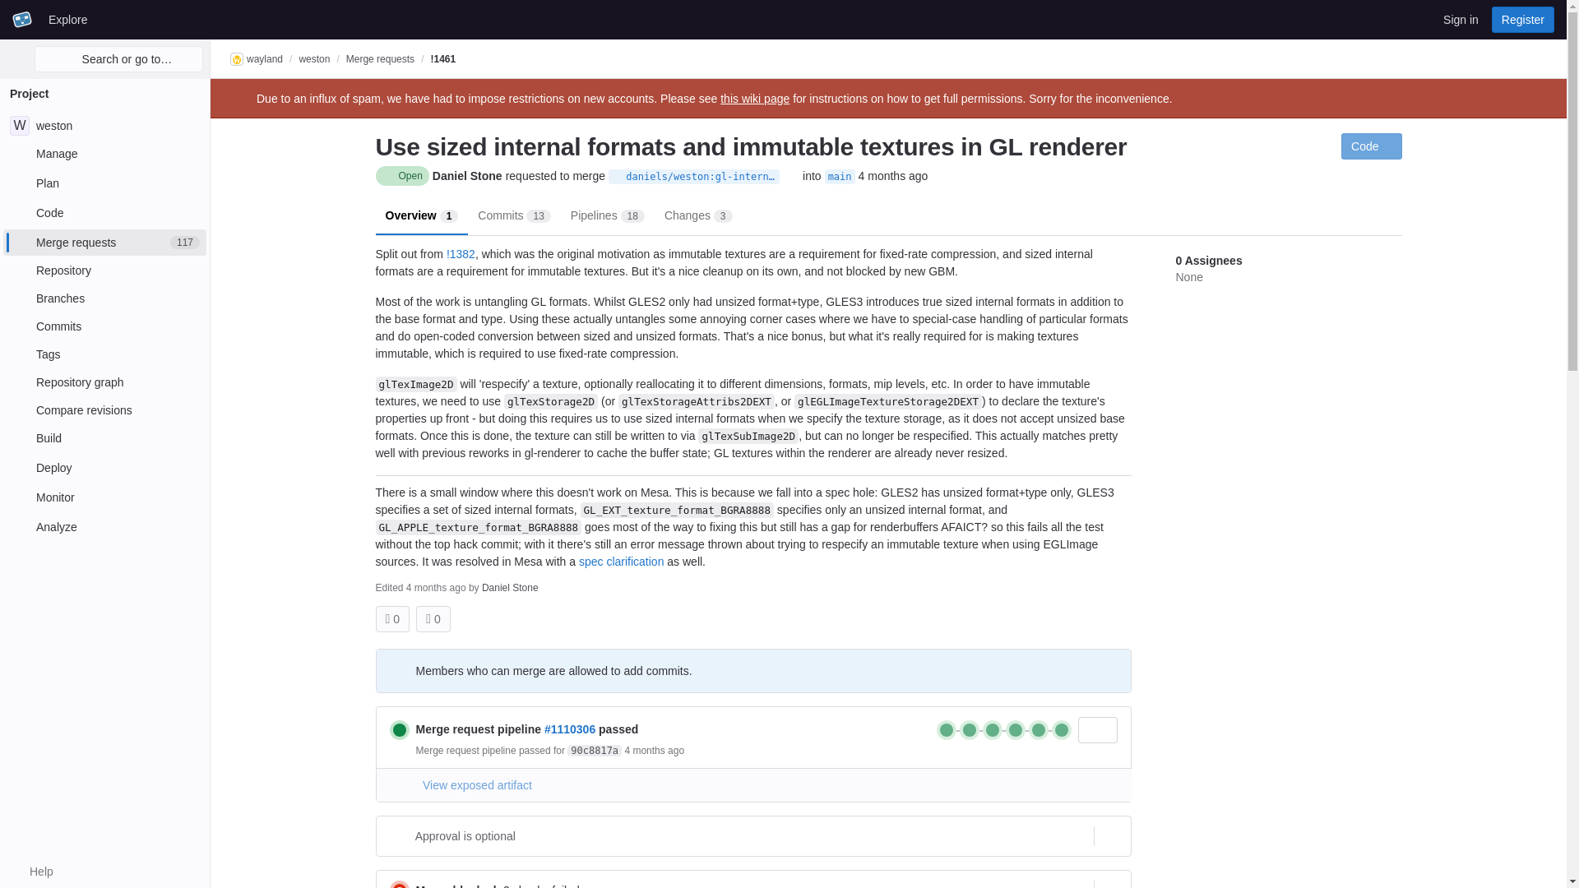 Image resolution: width=1579 pixels, height=888 pixels. Describe the element at coordinates (21, 19) in the screenshot. I see `thumbs down sign` at that location.